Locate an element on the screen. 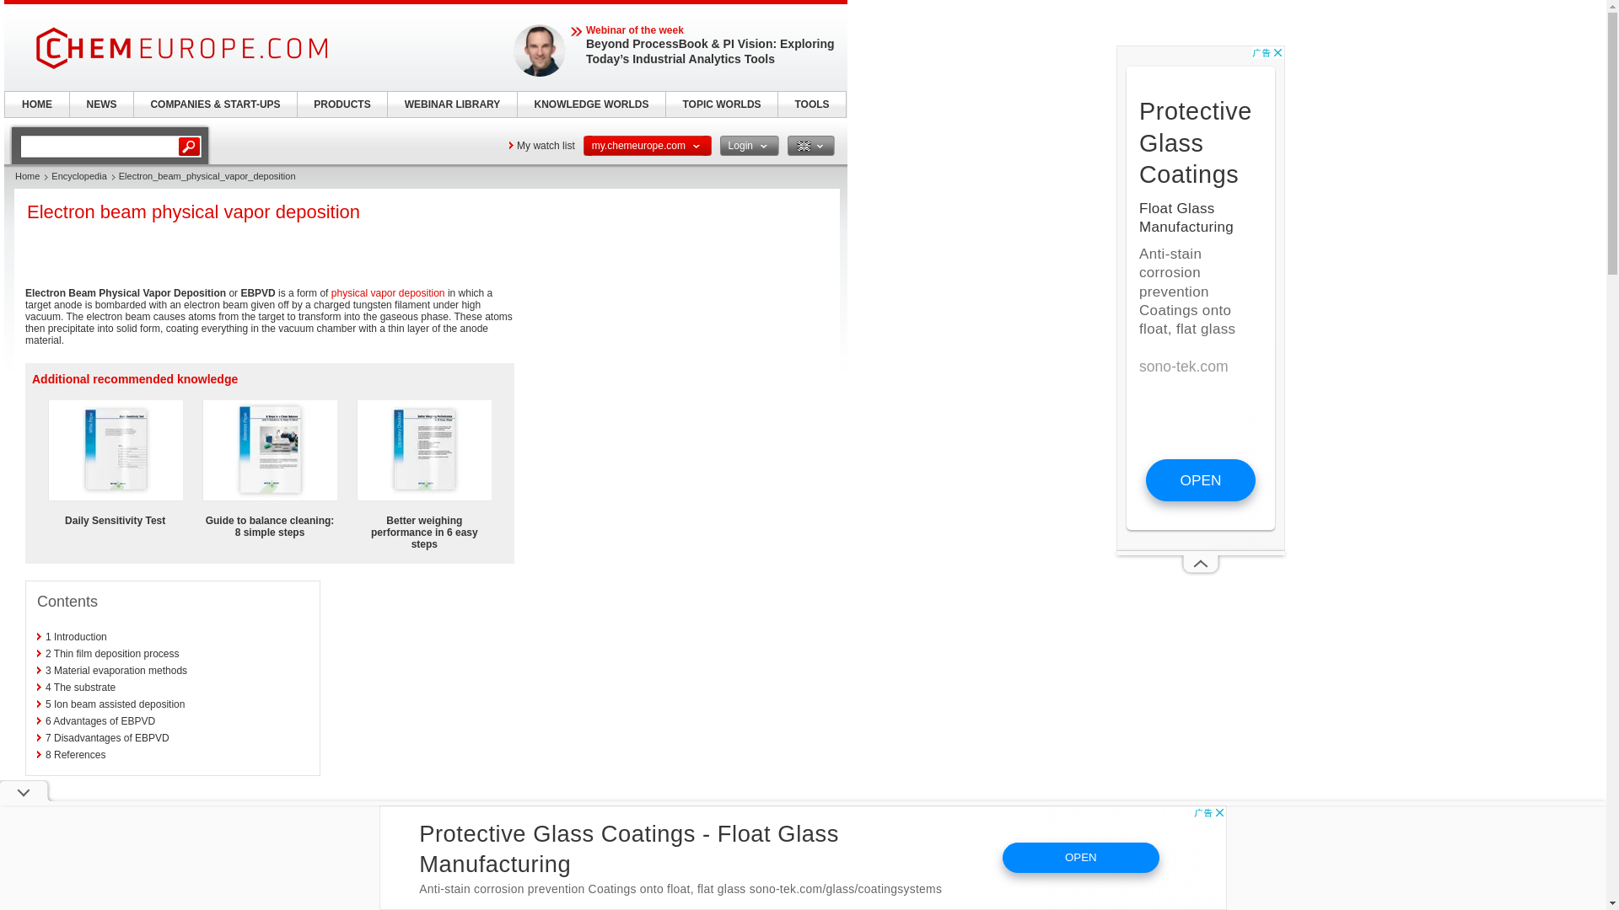 The image size is (1619, 910). Guide to balance cleaning: 8 simple steps is located at coordinates (270, 527).